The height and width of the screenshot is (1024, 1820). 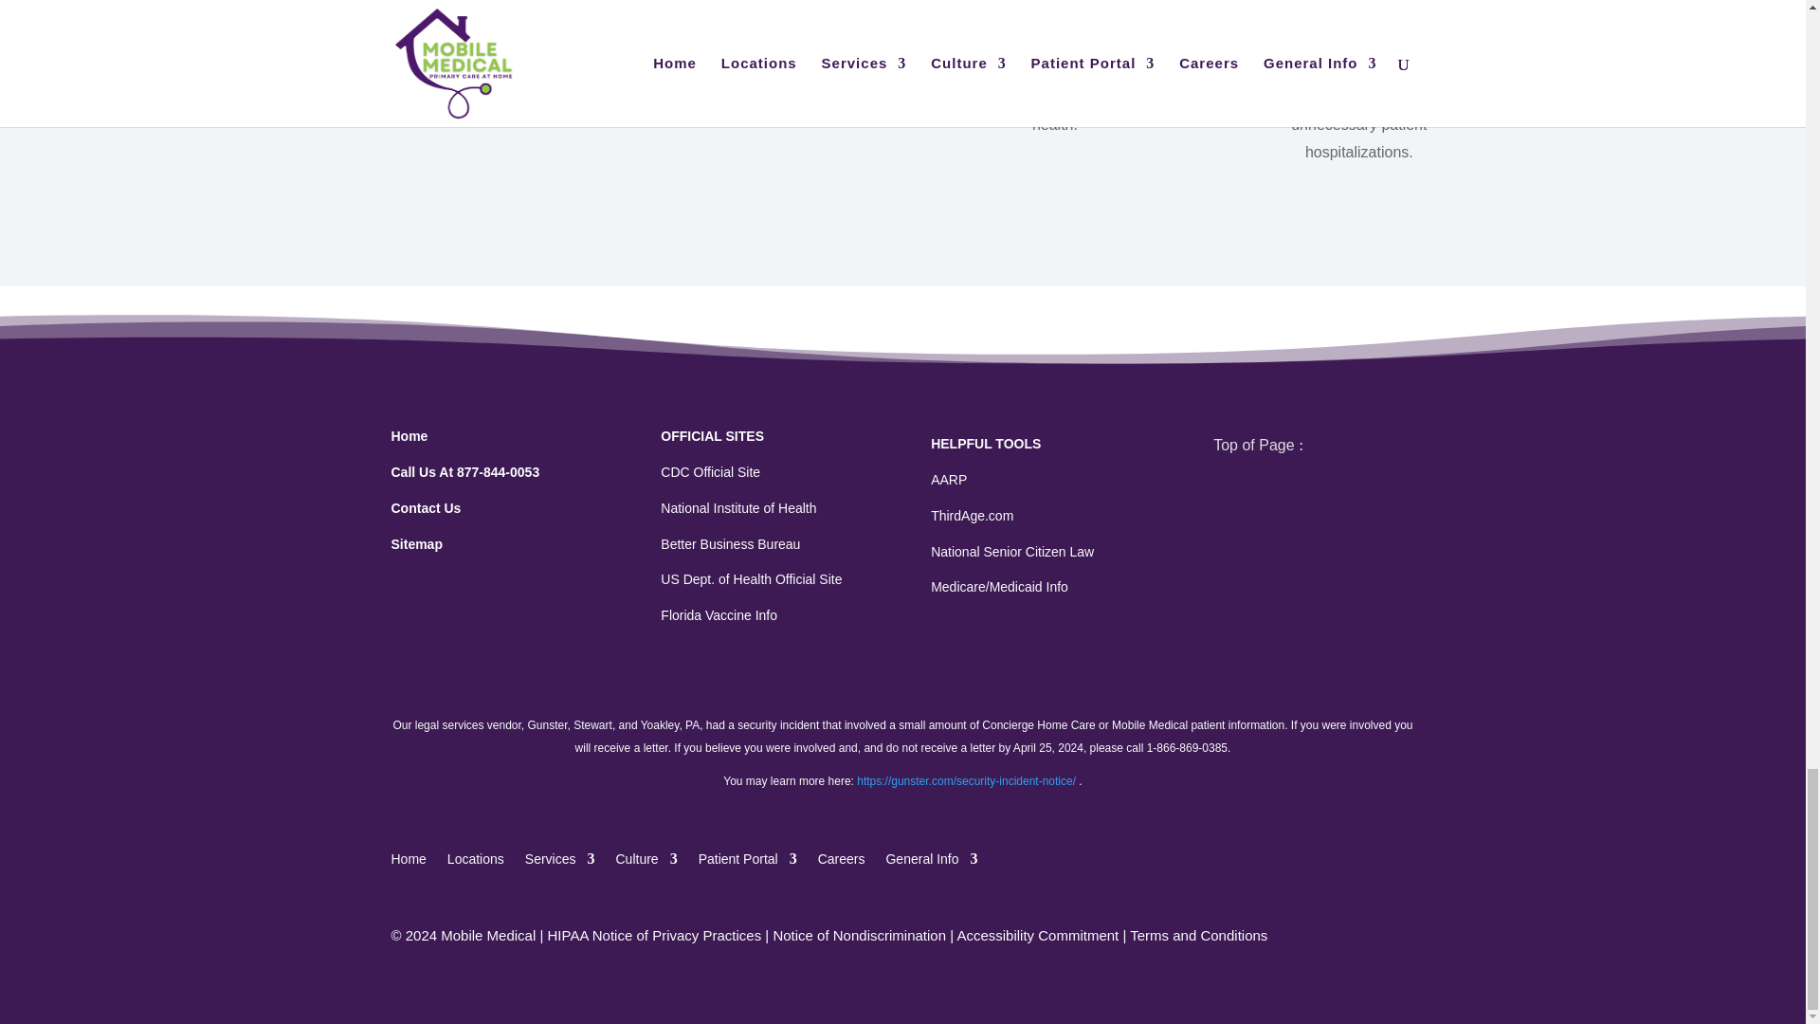 What do you see at coordinates (409, 436) in the screenshot?
I see `Home` at bounding box center [409, 436].